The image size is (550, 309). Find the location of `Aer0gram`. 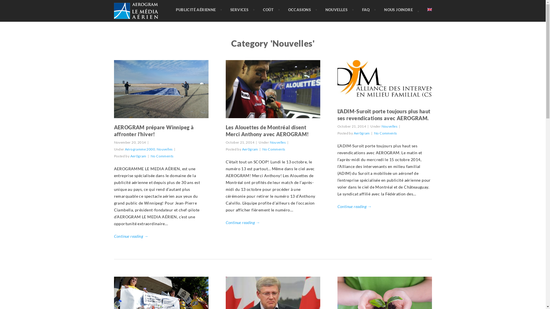

Aer0gram is located at coordinates (362, 133).